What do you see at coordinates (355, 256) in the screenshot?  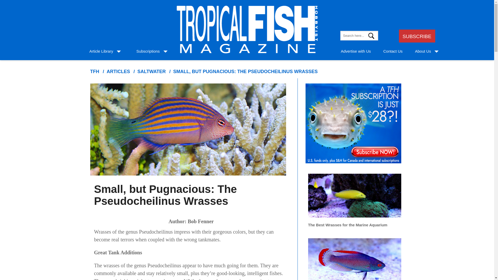 I see `Cirrhilabrus: The Fairy Wrasses` at bounding box center [355, 256].